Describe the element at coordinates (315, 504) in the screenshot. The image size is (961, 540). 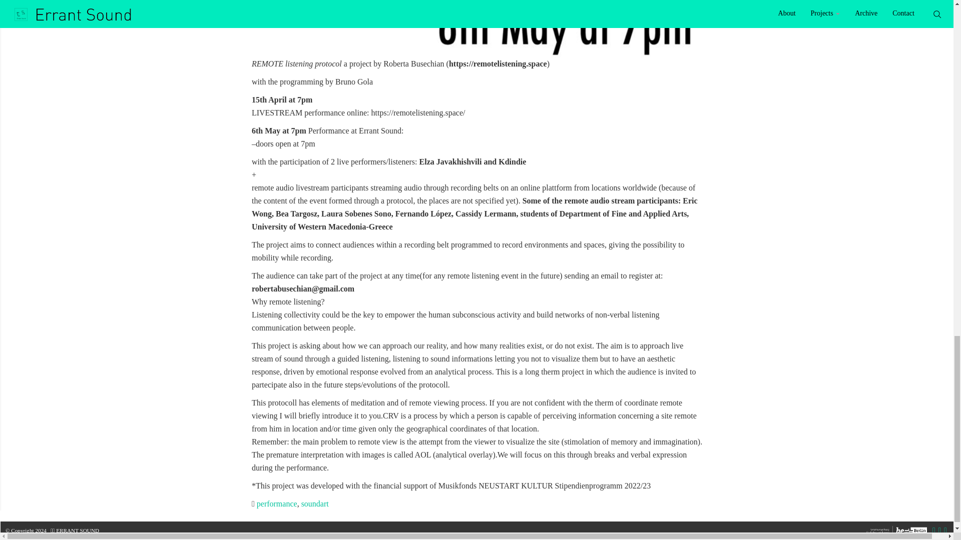
I see `soundart` at that location.